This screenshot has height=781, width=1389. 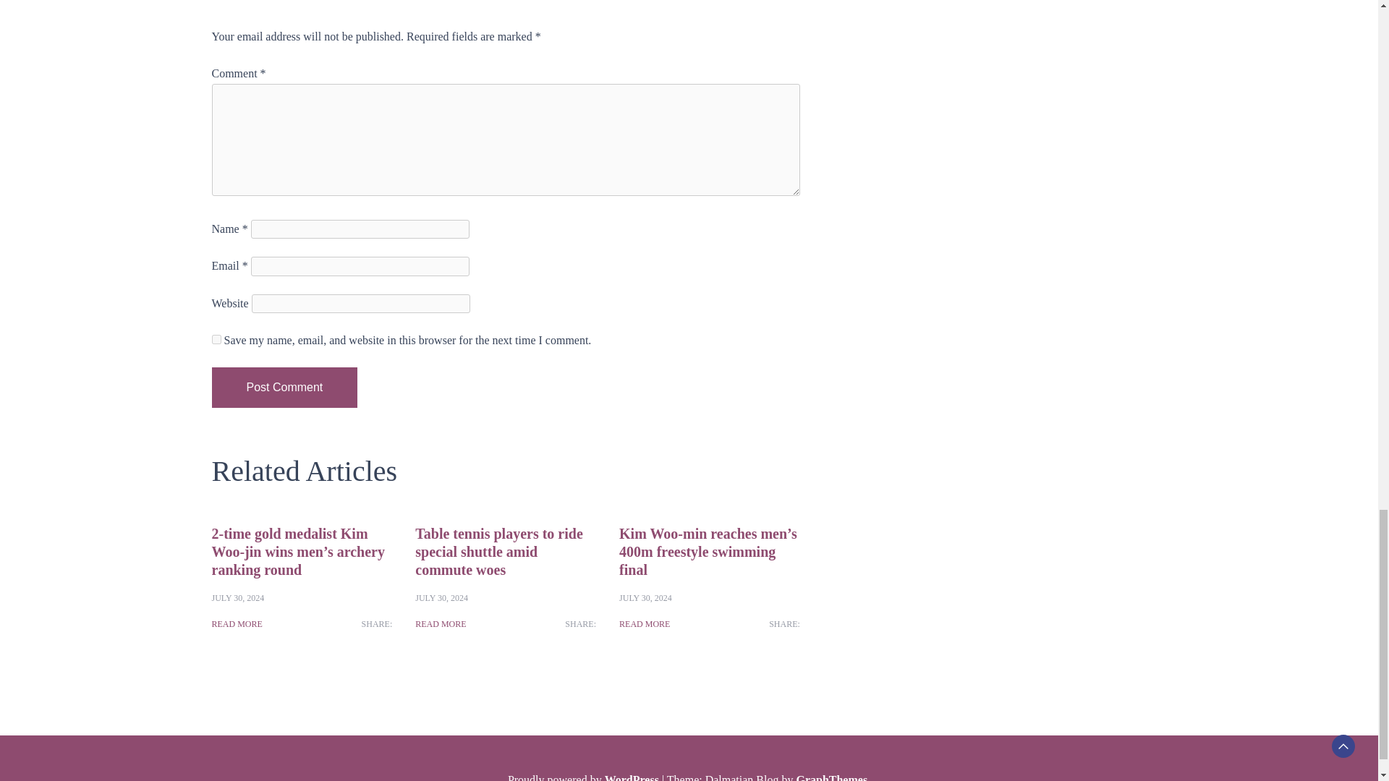 What do you see at coordinates (237, 597) in the screenshot?
I see `JULY 30, 2024` at bounding box center [237, 597].